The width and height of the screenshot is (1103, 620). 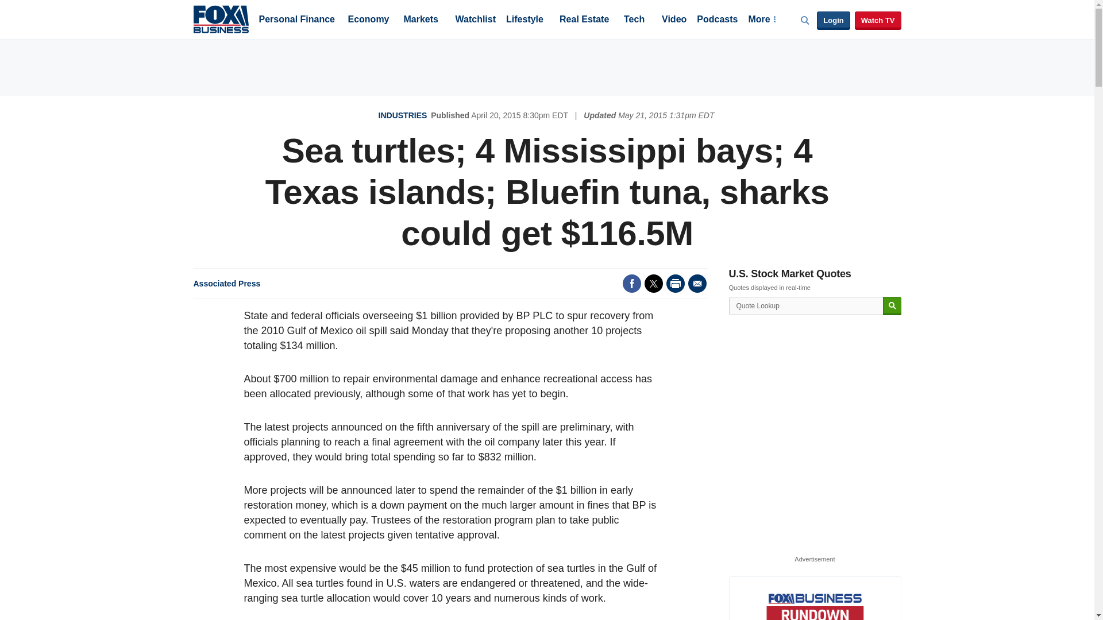 I want to click on Tech, so click(x=634, y=20).